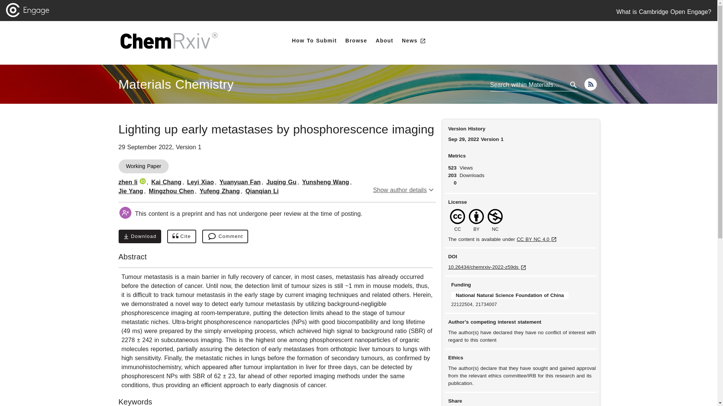  I want to click on Download, so click(139, 236).